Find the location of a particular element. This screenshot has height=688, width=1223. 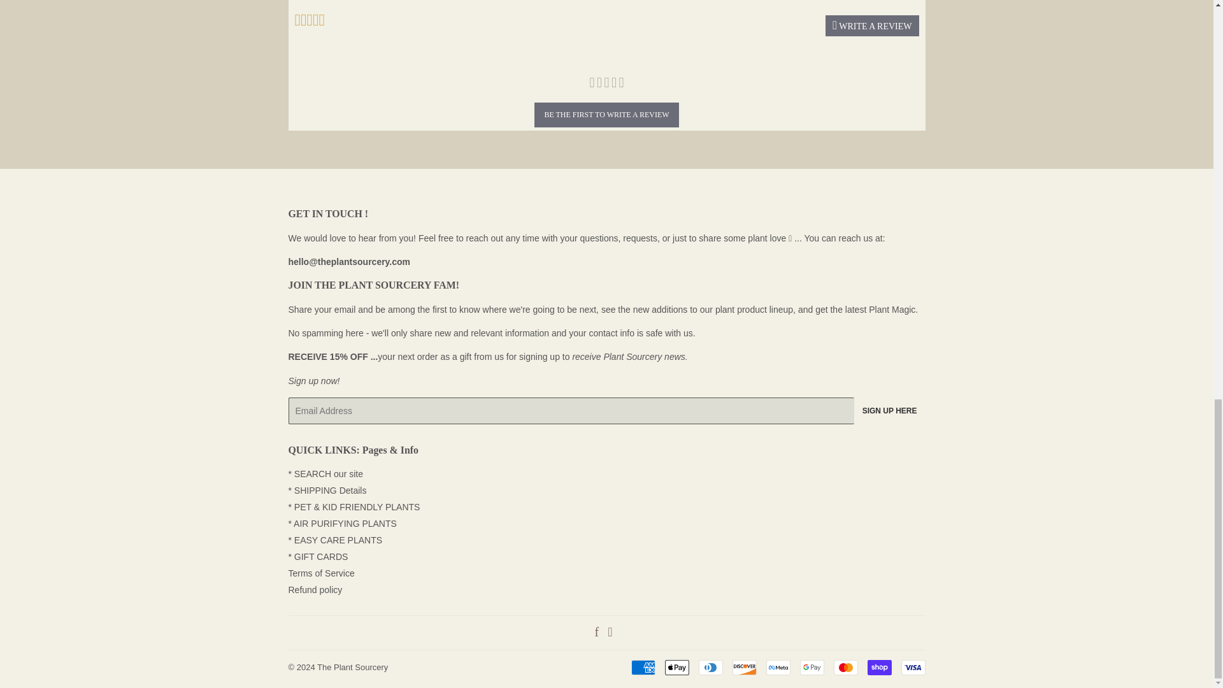

The Plant Sourcery on Facebook is located at coordinates (596, 633).